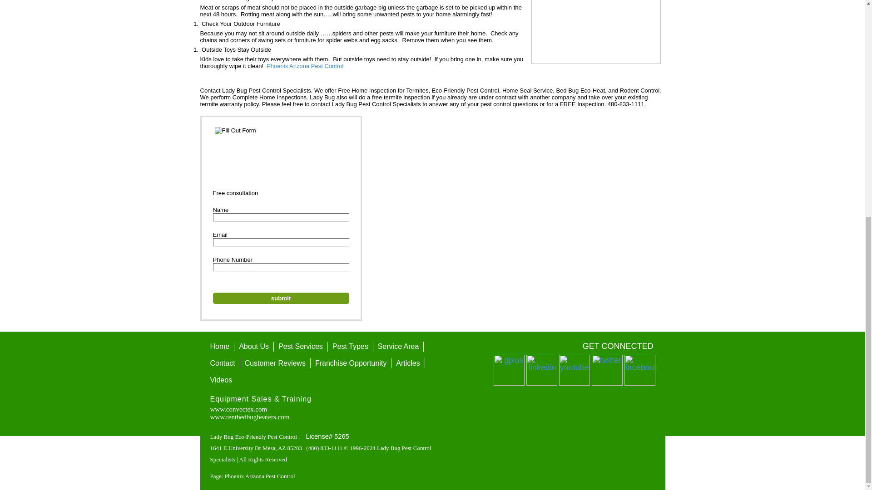 The width and height of the screenshot is (872, 490). What do you see at coordinates (281, 298) in the screenshot?
I see `submit` at bounding box center [281, 298].